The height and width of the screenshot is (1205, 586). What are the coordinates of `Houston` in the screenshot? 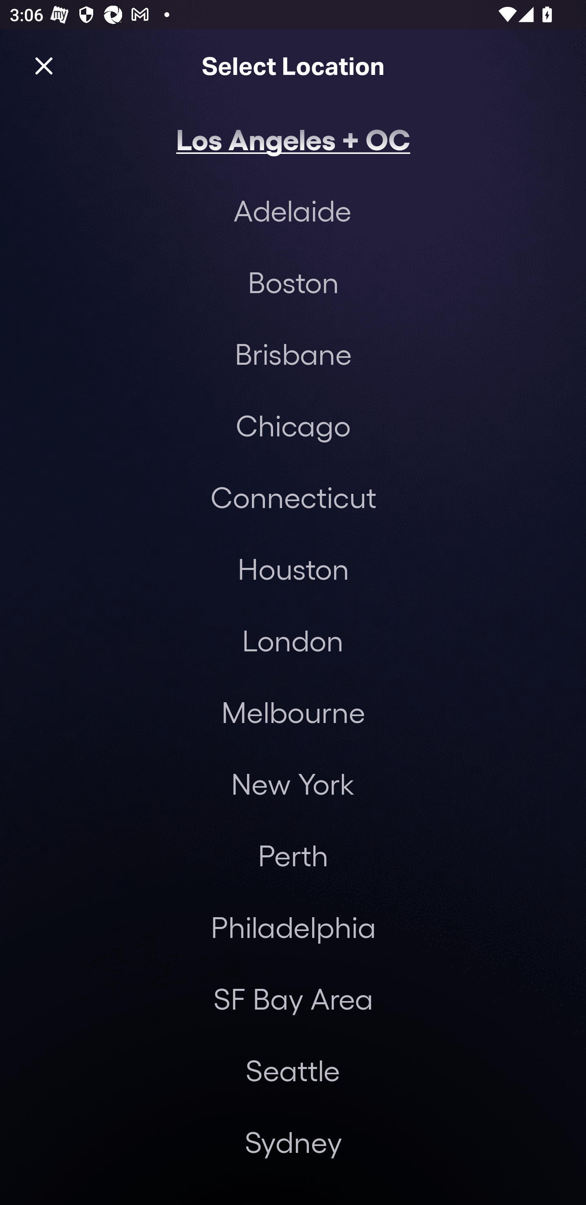 It's located at (293, 568).